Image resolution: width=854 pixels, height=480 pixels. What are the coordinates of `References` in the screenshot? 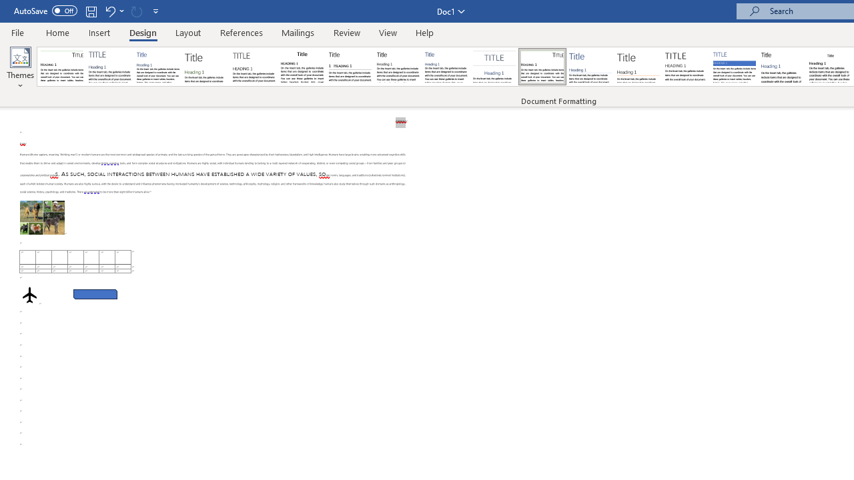 It's located at (242, 32).